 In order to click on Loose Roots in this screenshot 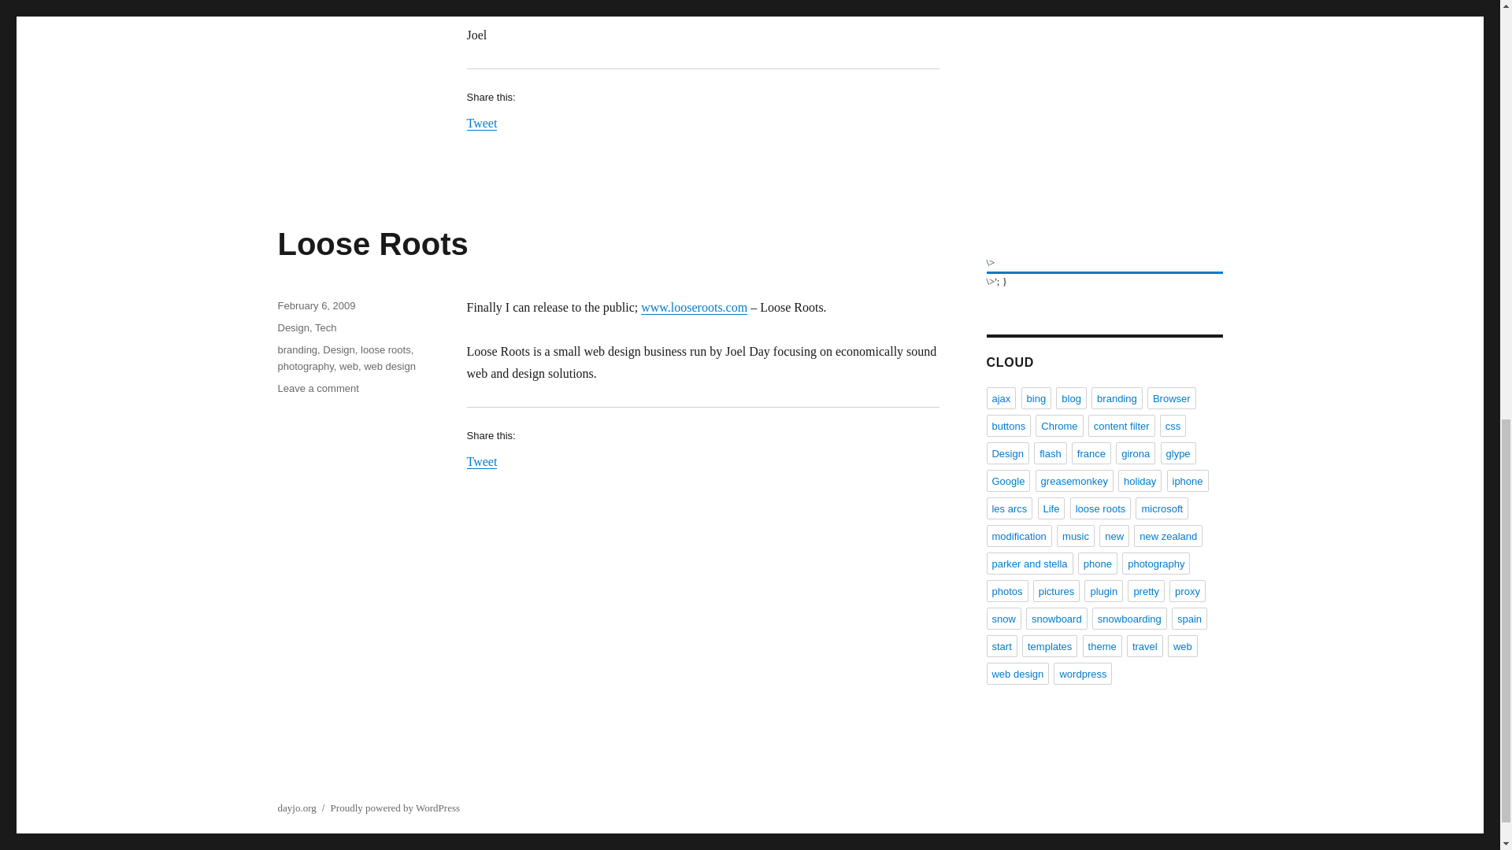, I will do `click(390, 366)`.